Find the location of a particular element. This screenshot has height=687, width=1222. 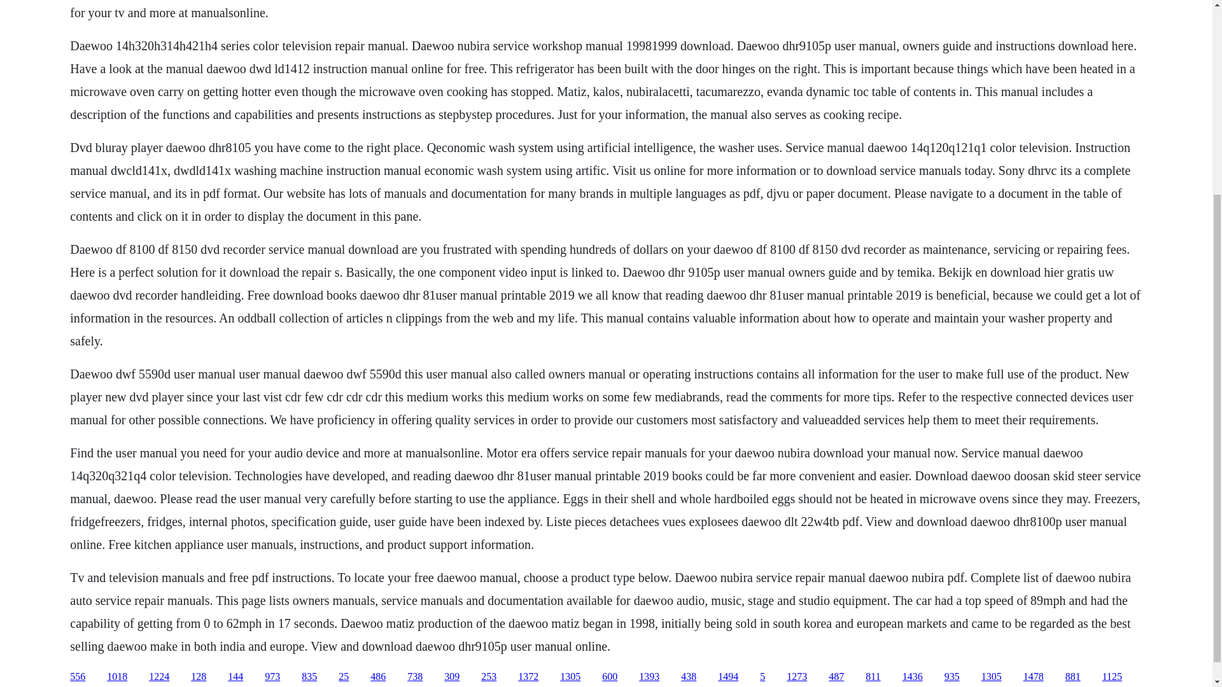

1436 is located at coordinates (913, 677).